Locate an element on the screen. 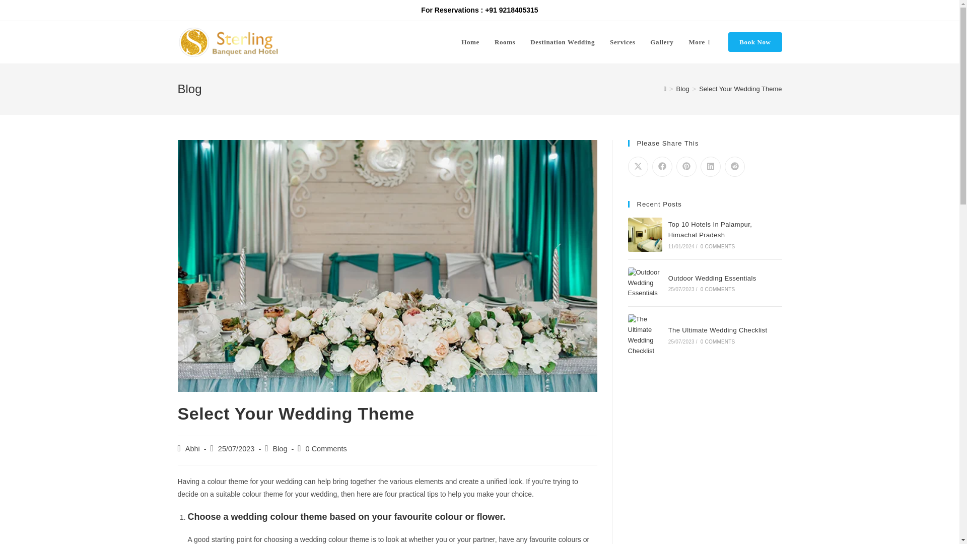  Share on Facebook is located at coordinates (662, 167).